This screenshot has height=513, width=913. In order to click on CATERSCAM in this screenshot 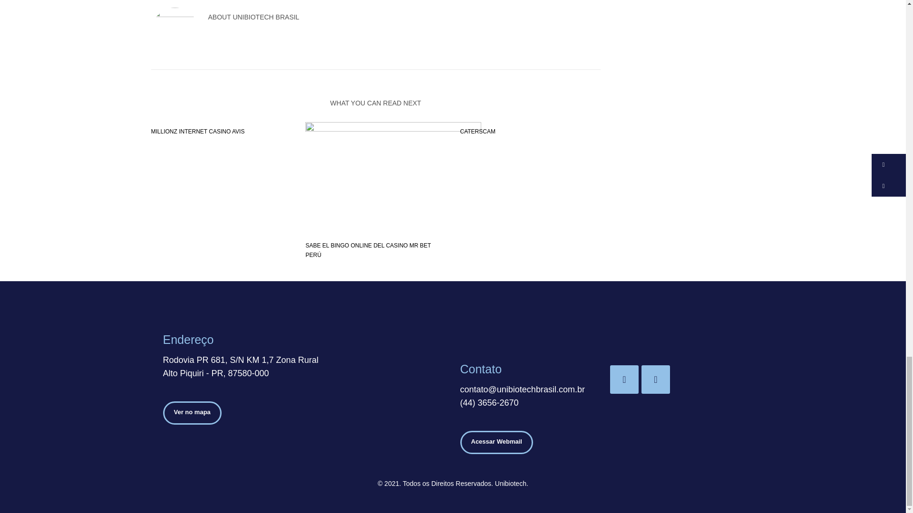, I will do `click(477, 132)`.